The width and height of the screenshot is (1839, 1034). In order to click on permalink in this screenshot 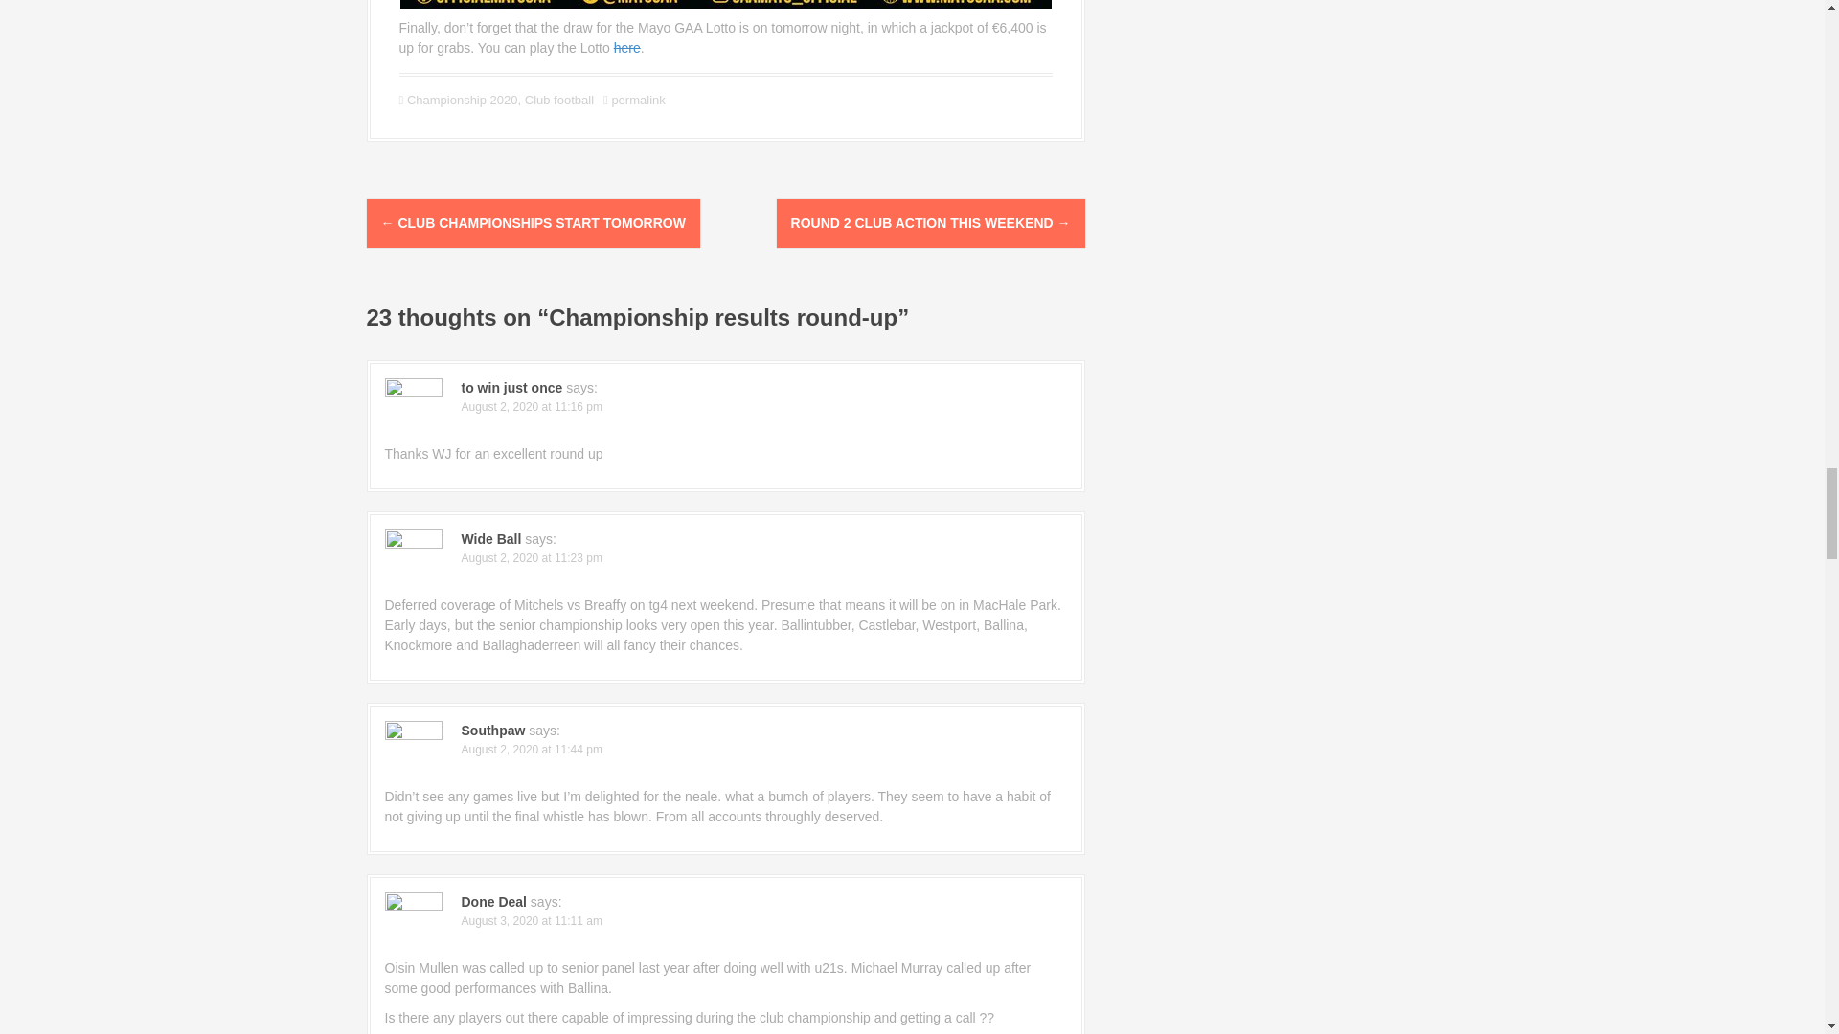, I will do `click(637, 100)`.